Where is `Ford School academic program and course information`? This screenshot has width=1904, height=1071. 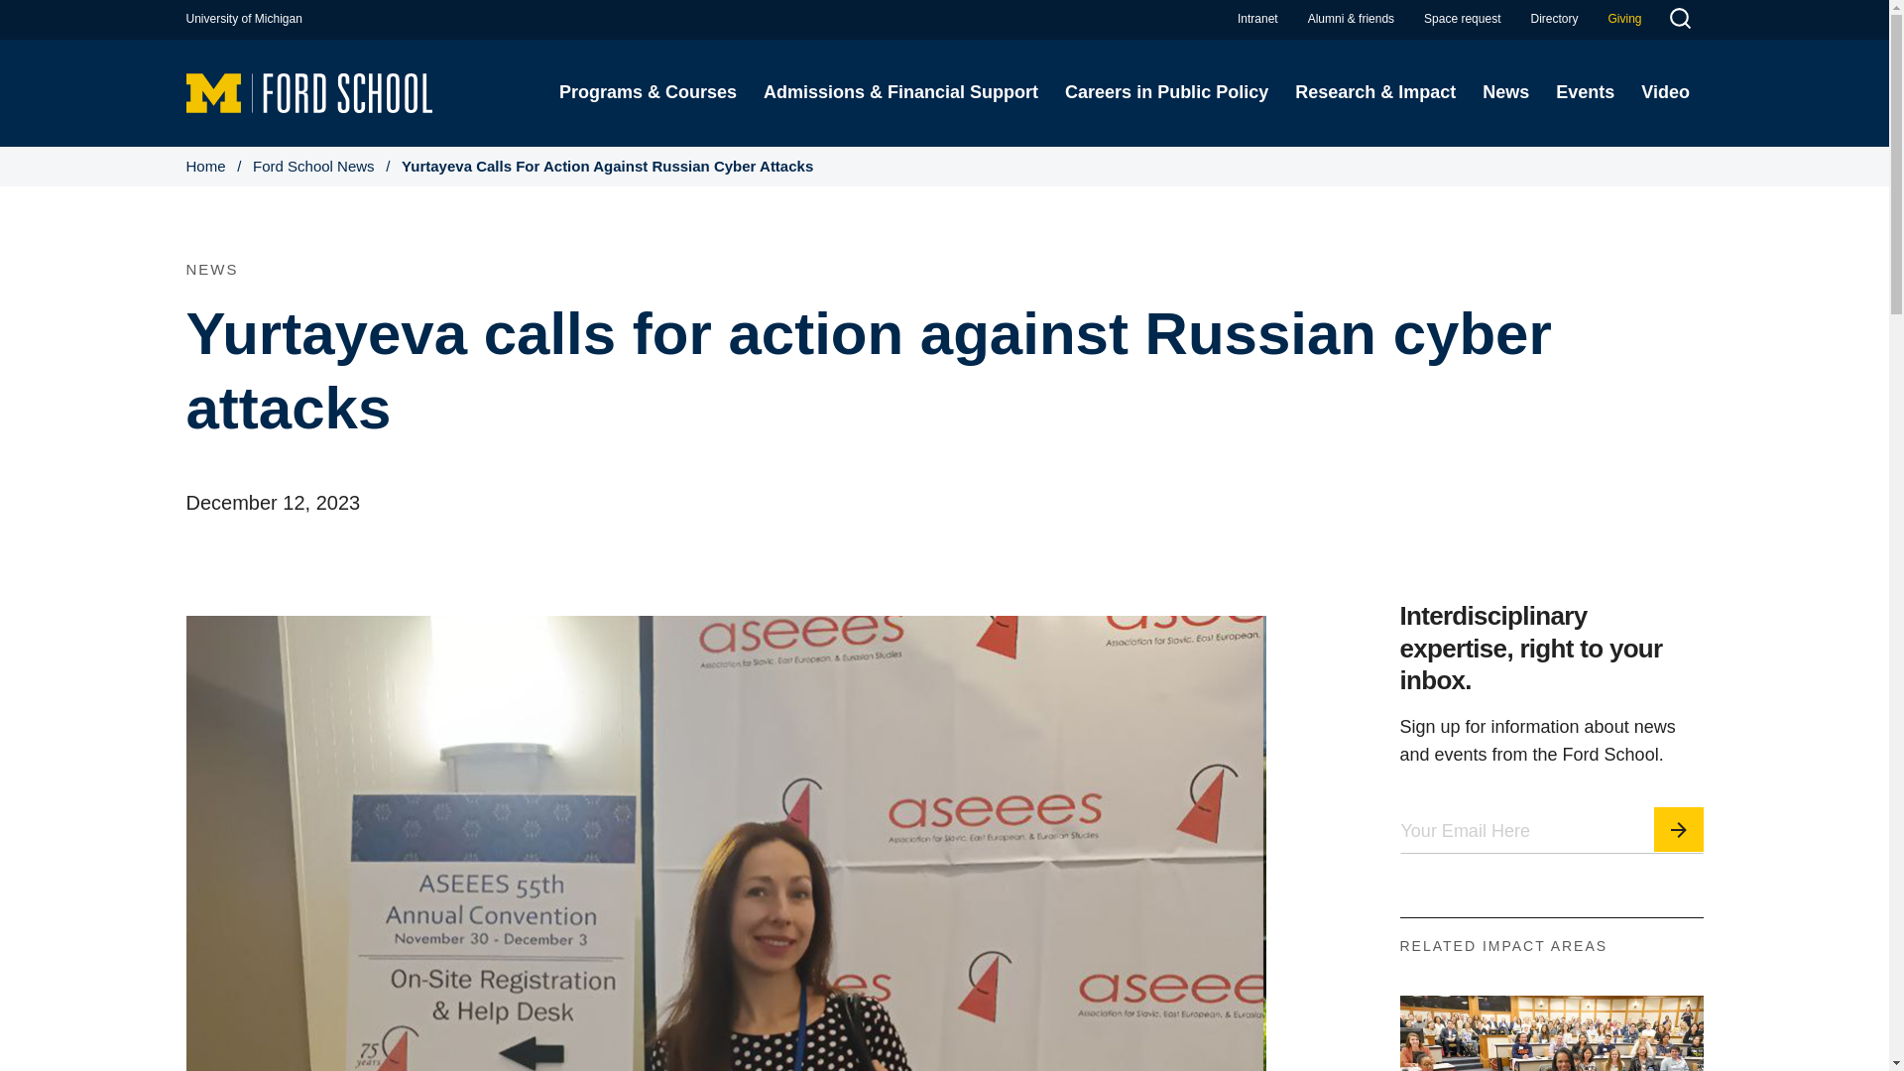
Ford School academic program and course information is located at coordinates (647, 92).